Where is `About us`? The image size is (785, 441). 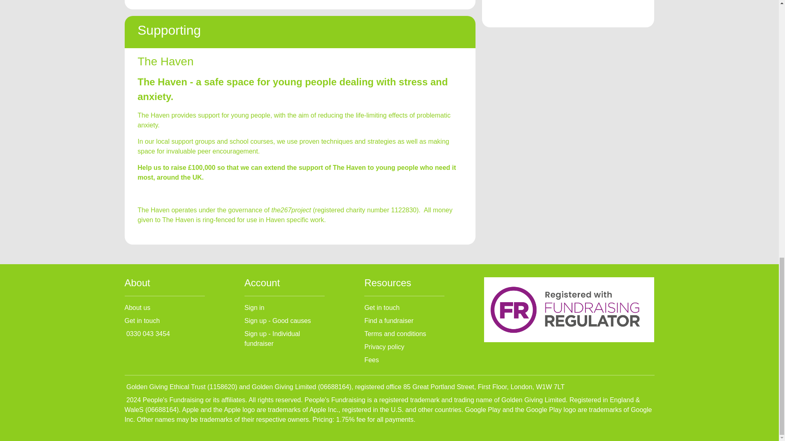 About us is located at coordinates (137, 308).